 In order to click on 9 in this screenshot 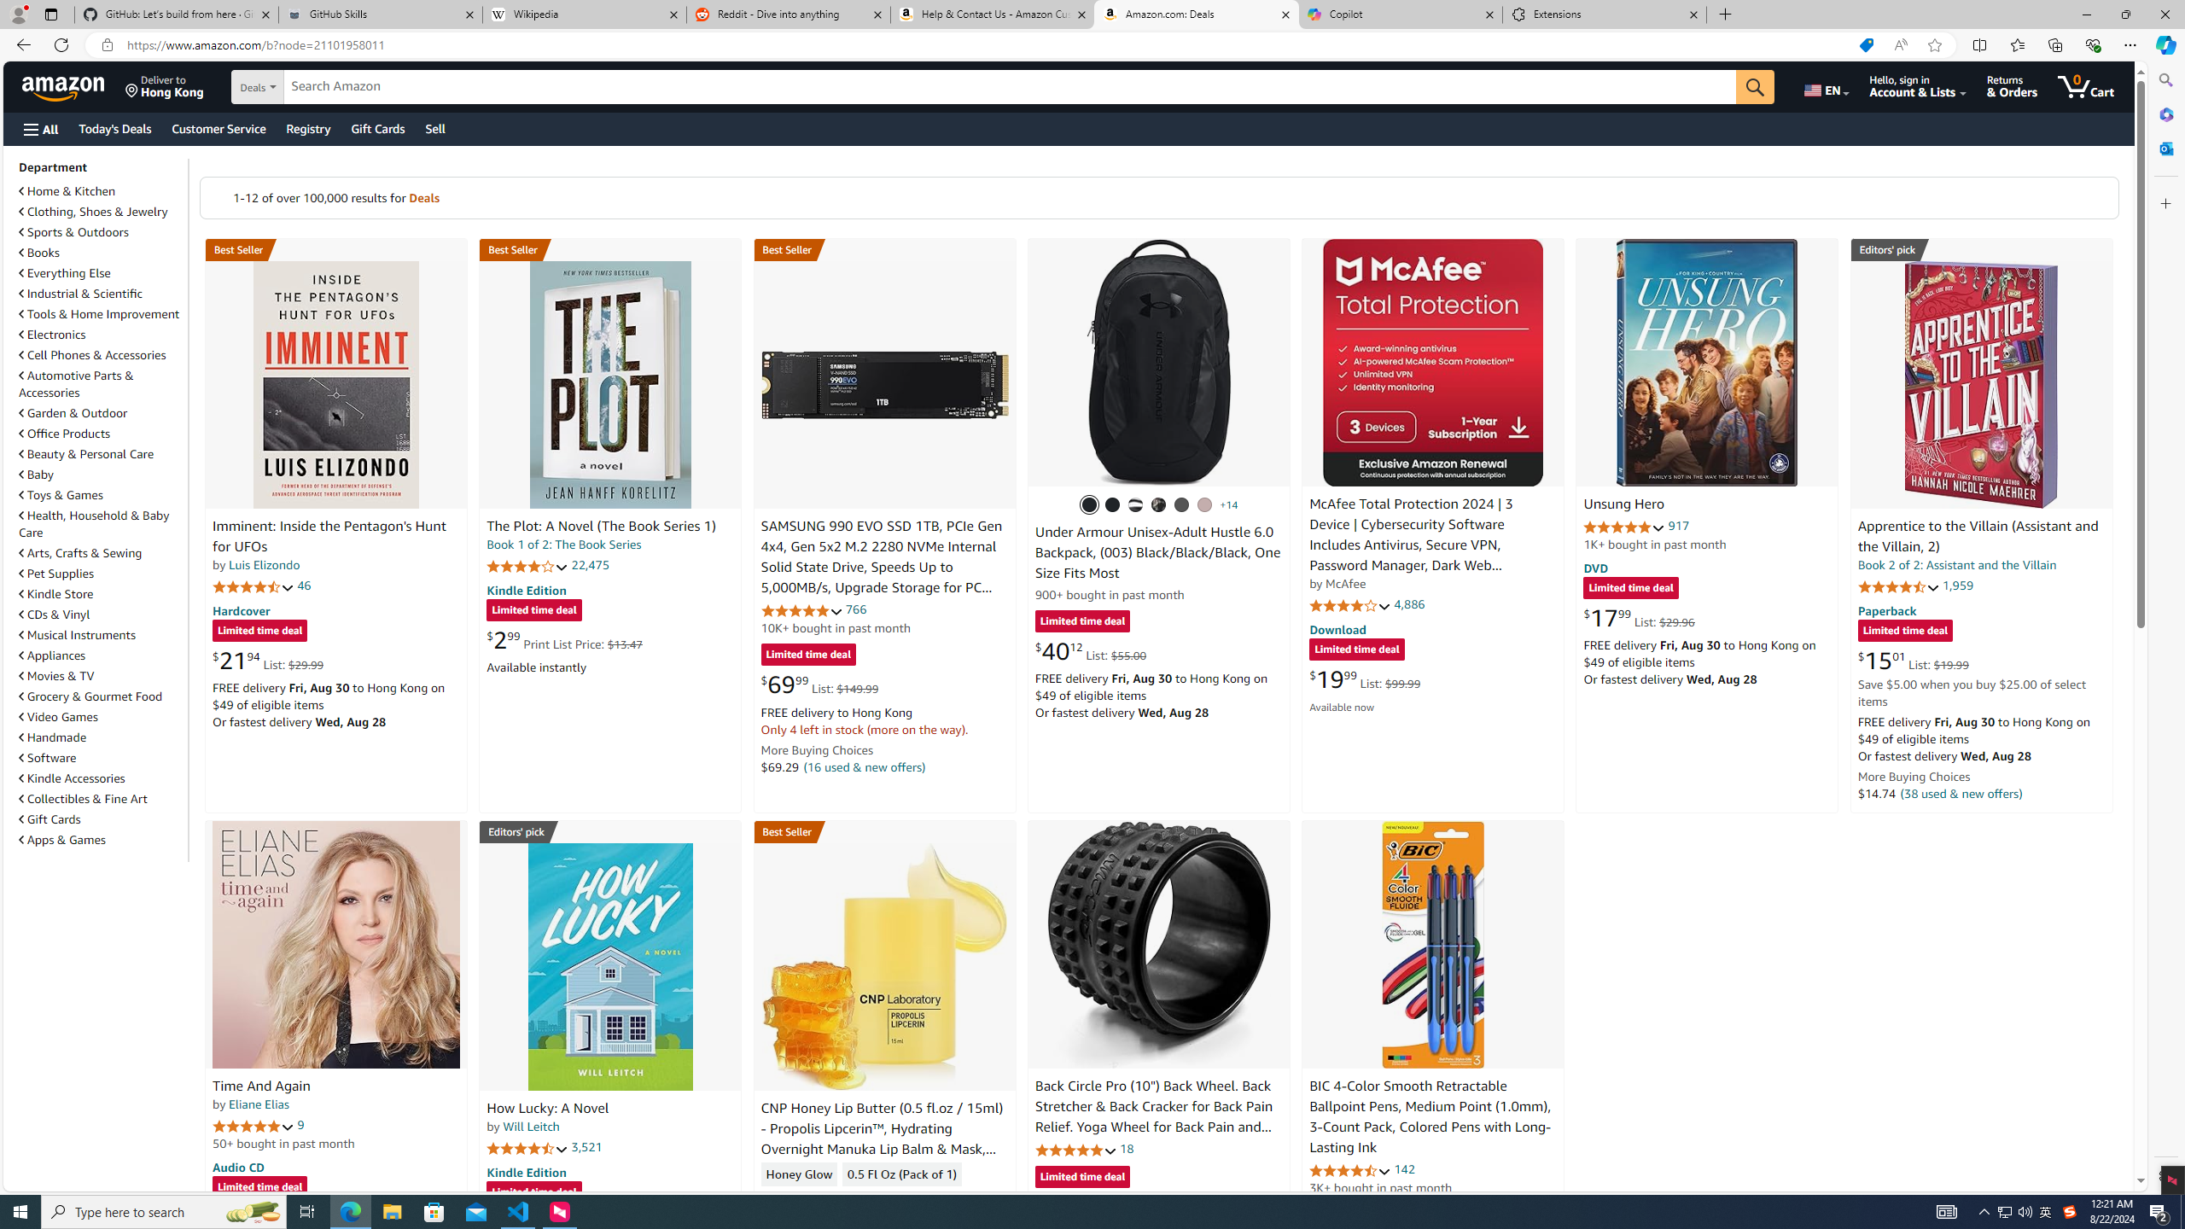, I will do `click(300, 1125)`.